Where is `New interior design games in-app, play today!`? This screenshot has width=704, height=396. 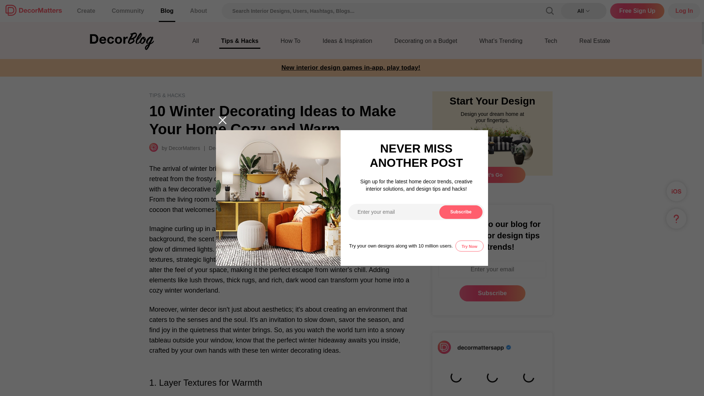
New interior design games in-app, play today! is located at coordinates (351, 67).